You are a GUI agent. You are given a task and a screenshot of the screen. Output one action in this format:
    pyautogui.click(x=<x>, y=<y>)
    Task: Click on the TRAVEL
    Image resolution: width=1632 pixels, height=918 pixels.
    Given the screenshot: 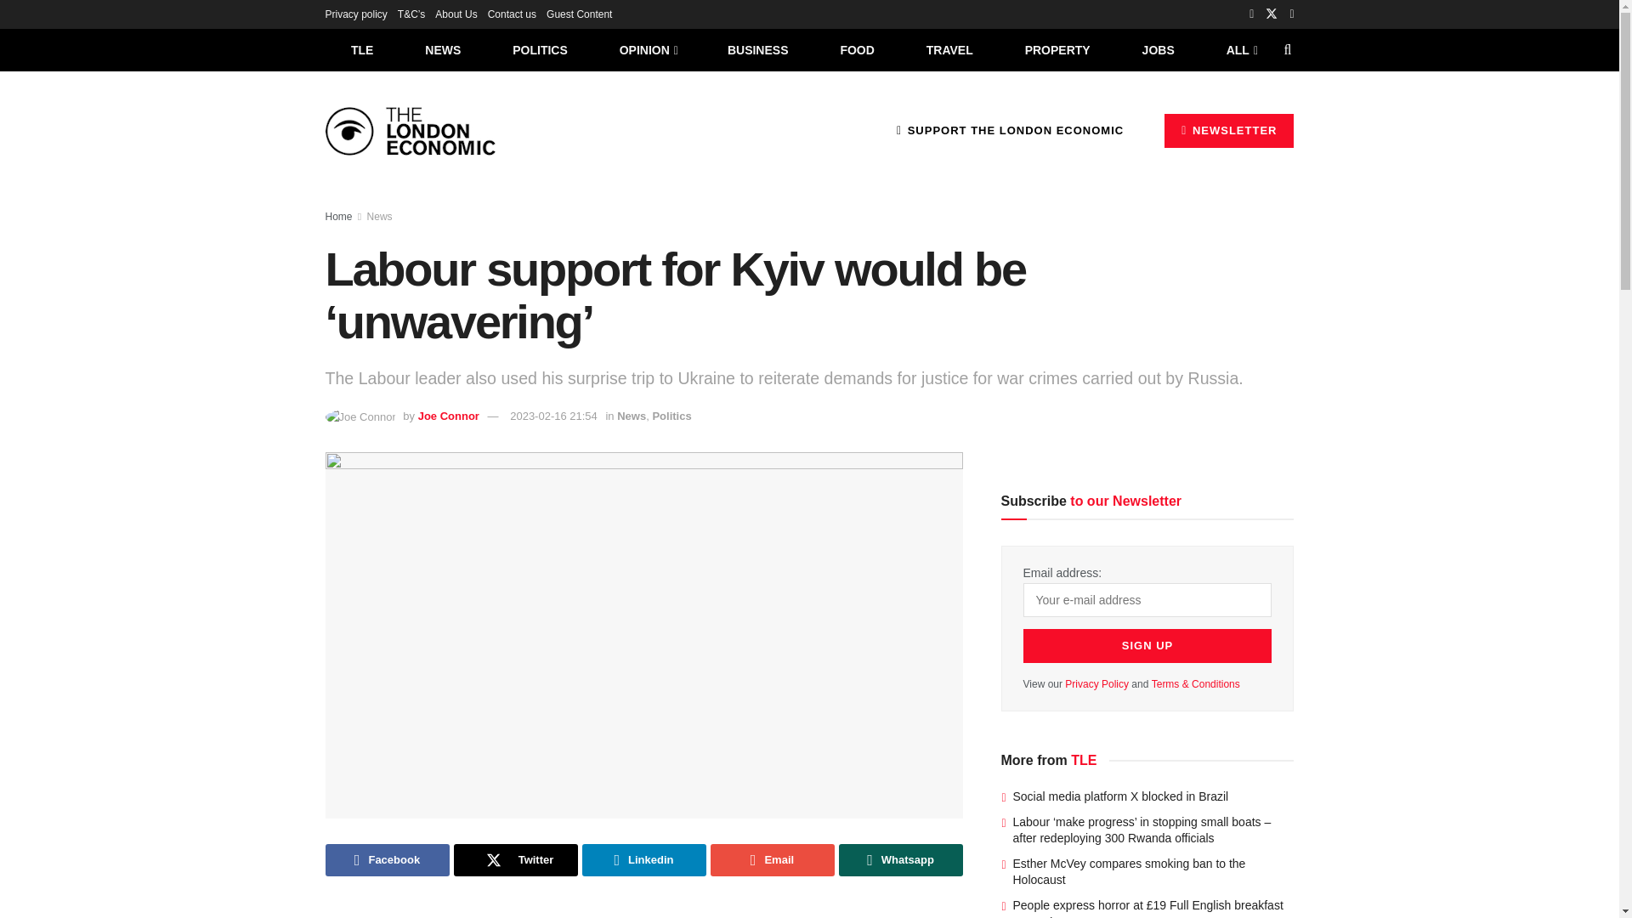 What is the action you would take?
    pyautogui.click(x=949, y=49)
    